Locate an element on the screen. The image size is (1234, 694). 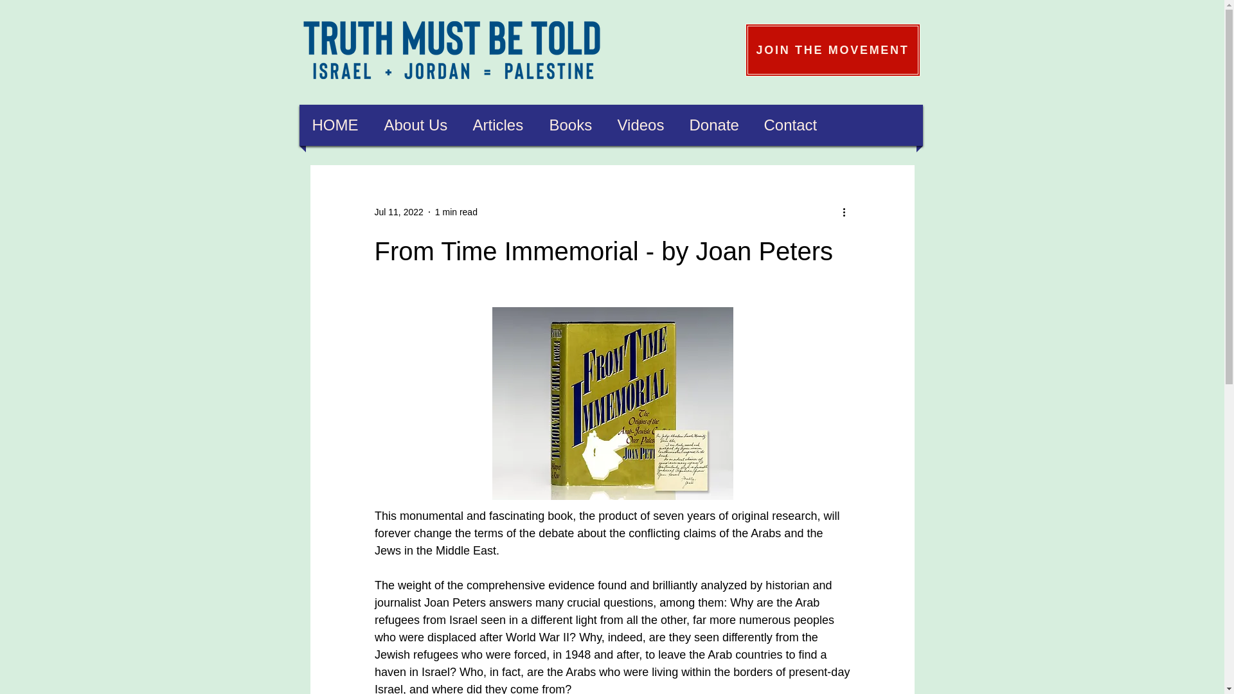
Books is located at coordinates (571, 125).